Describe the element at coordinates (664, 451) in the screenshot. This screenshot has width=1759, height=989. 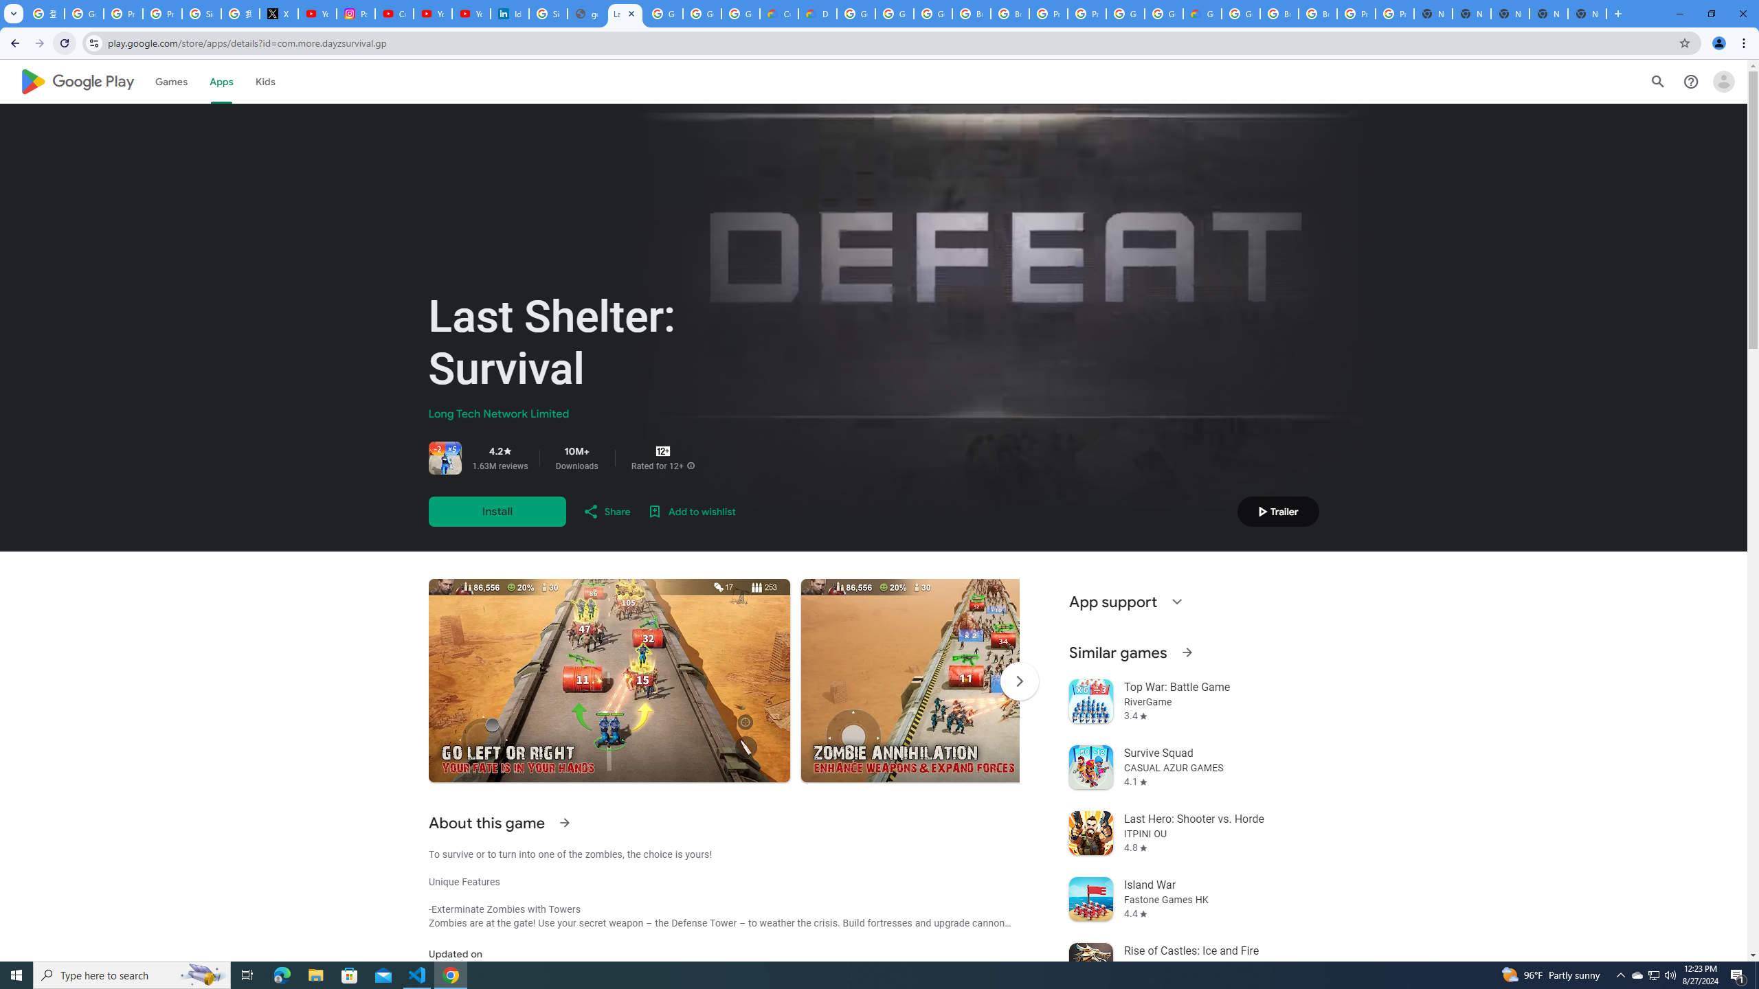
I see `Content rating` at that location.